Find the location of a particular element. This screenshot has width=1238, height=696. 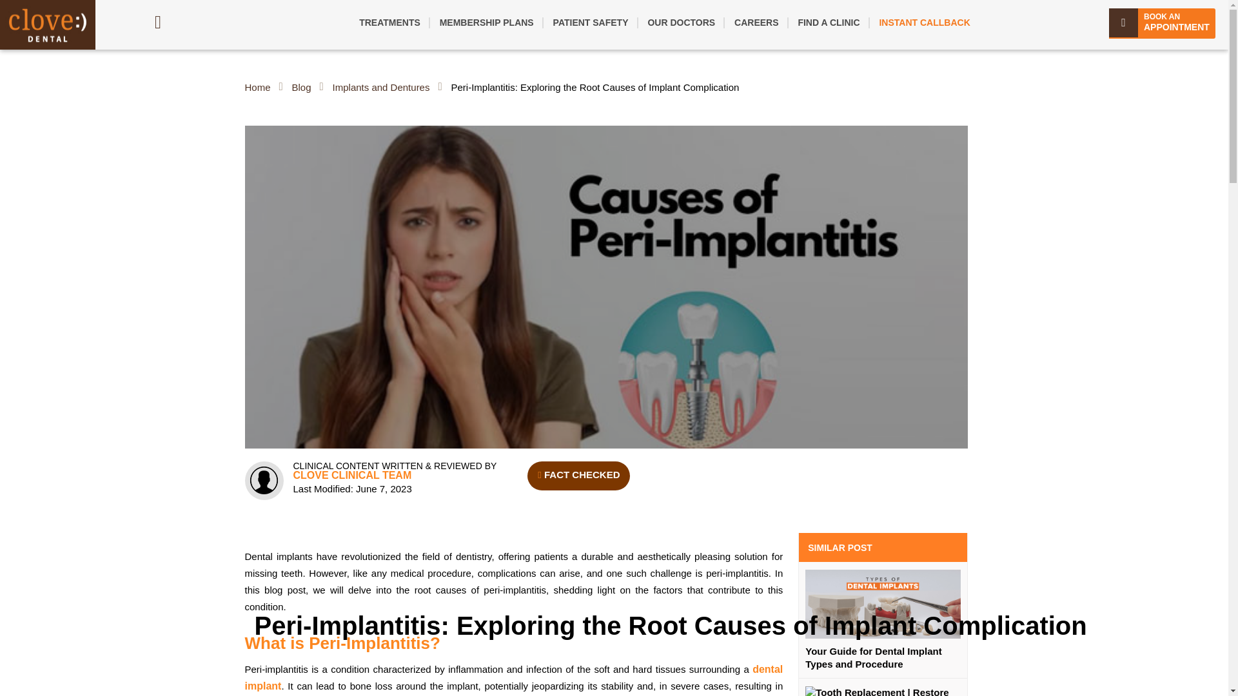

TREATMENTS is located at coordinates (389, 22).